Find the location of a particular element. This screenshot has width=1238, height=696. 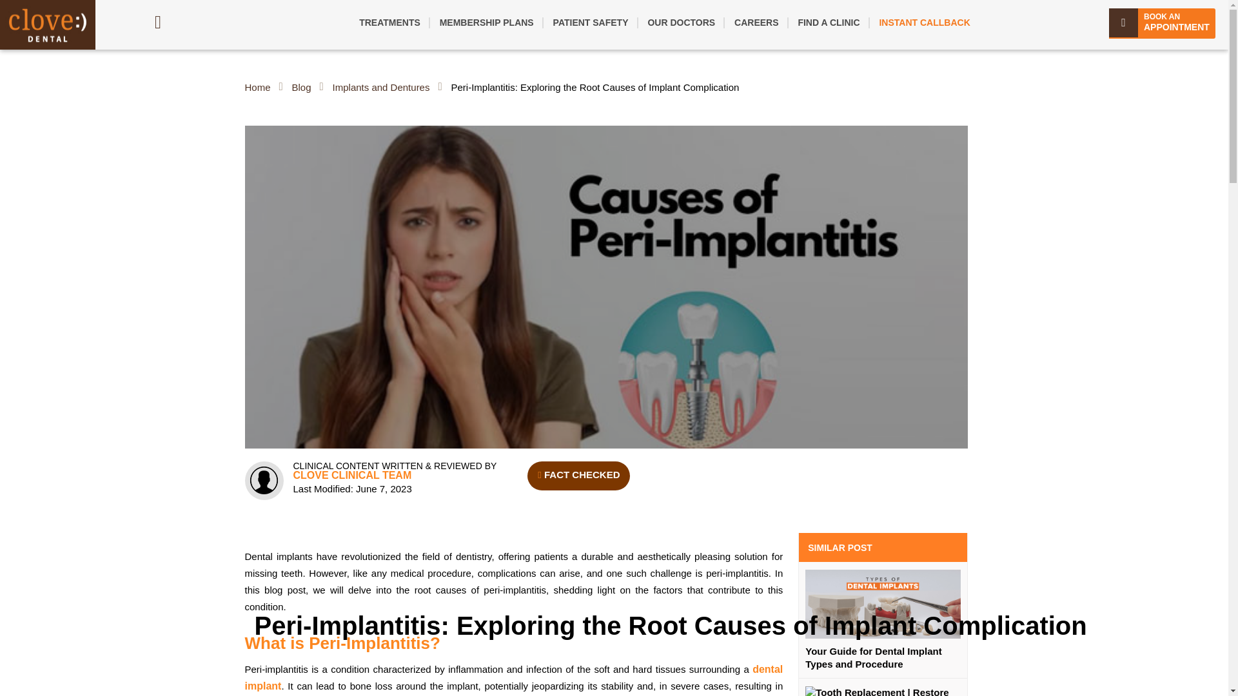

TREATMENTS is located at coordinates (389, 22).